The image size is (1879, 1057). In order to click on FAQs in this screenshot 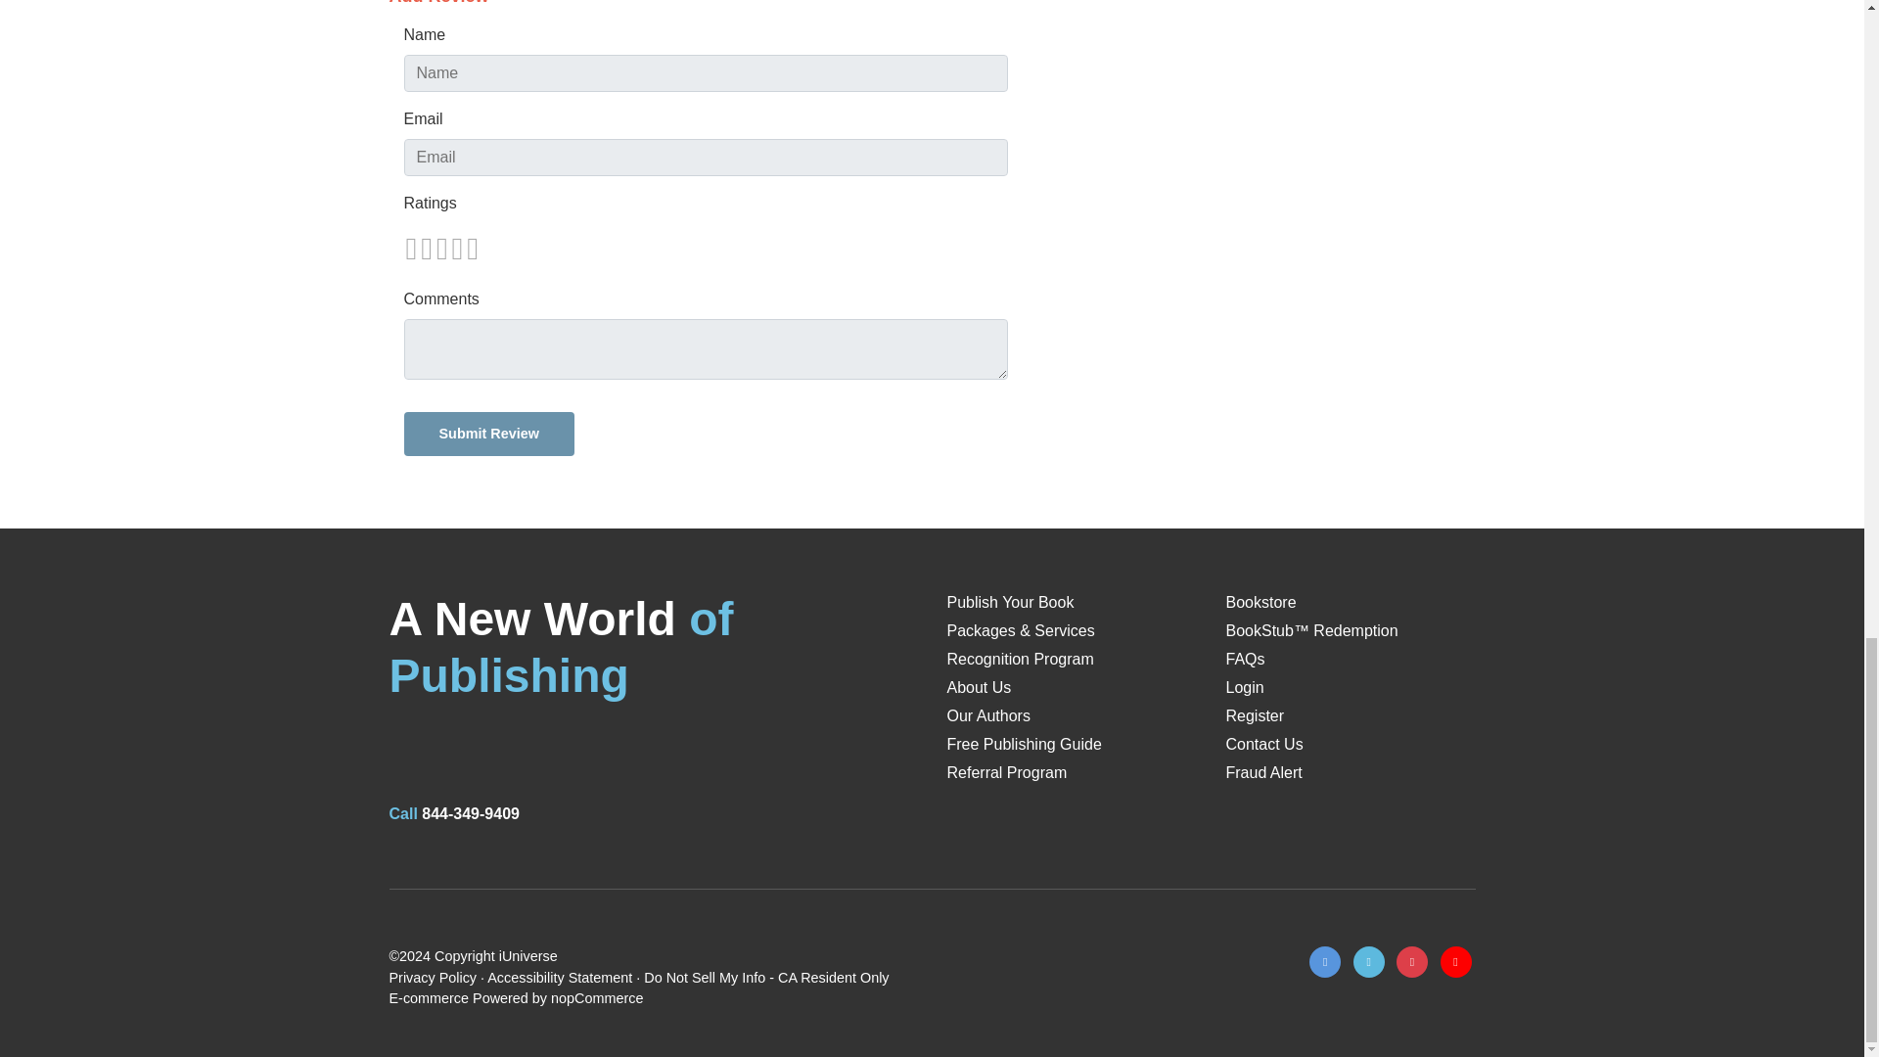, I will do `click(1245, 659)`.